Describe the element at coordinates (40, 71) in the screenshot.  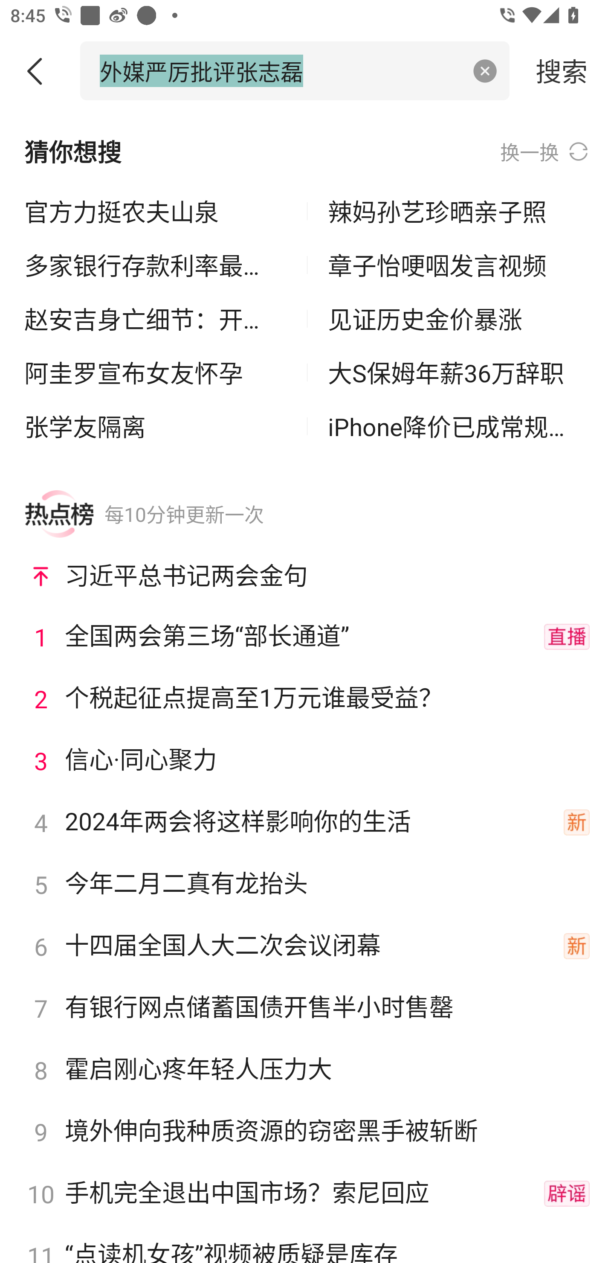
I see `返回` at that location.